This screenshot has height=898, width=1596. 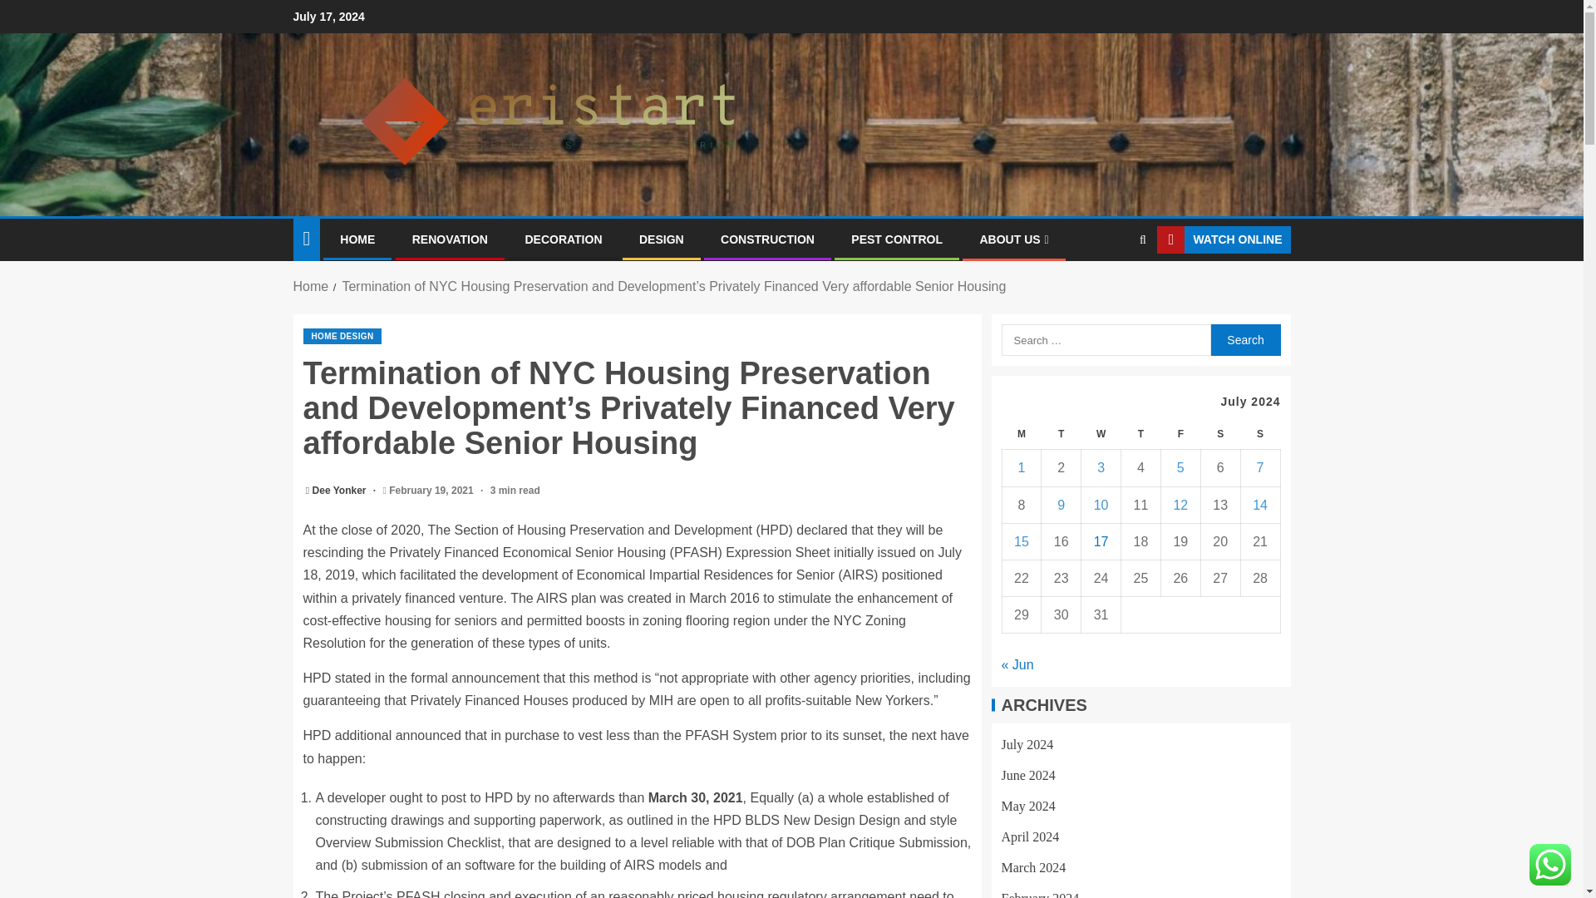 I want to click on Monday, so click(x=1022, y=434).